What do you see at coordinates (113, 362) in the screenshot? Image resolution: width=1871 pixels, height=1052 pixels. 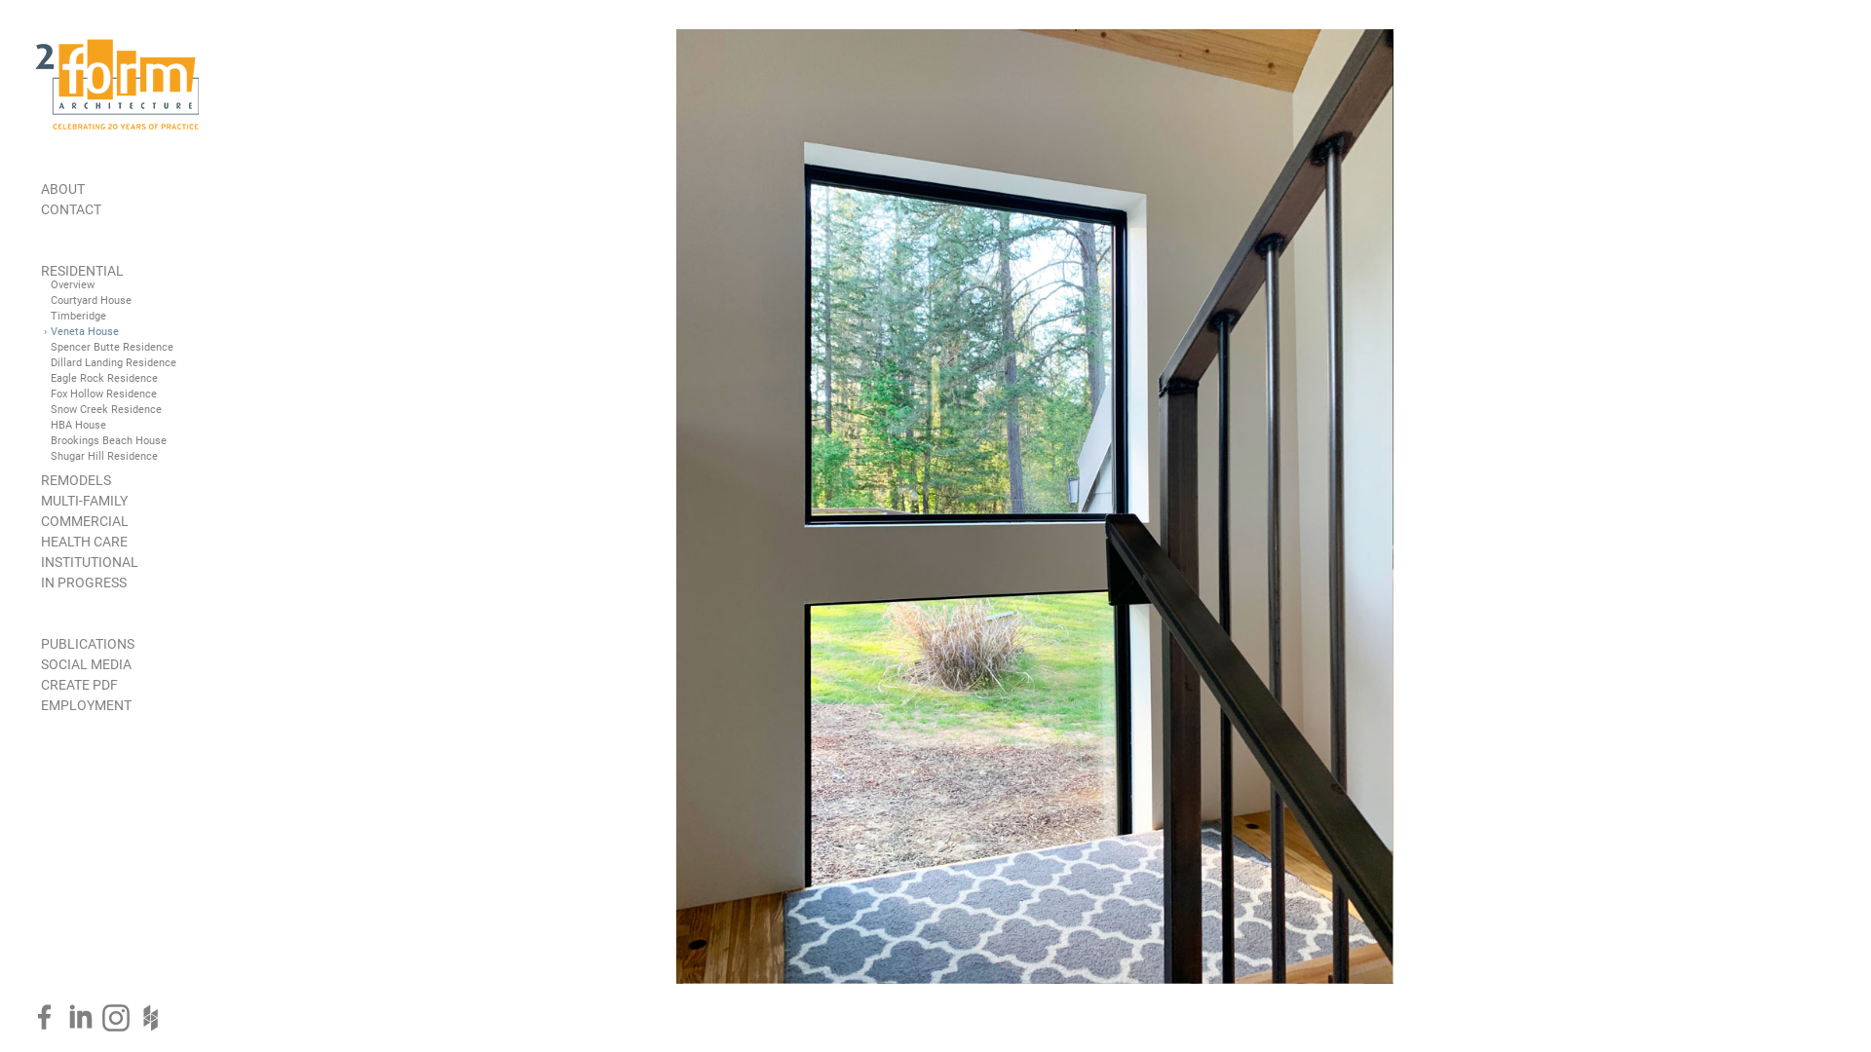 I see `Dillard Landing Residence` at bounding box center [113, 362].